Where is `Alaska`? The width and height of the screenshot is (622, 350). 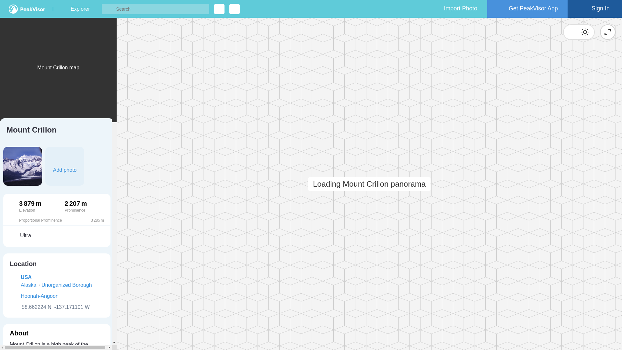
Alaska is located at coordinates (28, 285).